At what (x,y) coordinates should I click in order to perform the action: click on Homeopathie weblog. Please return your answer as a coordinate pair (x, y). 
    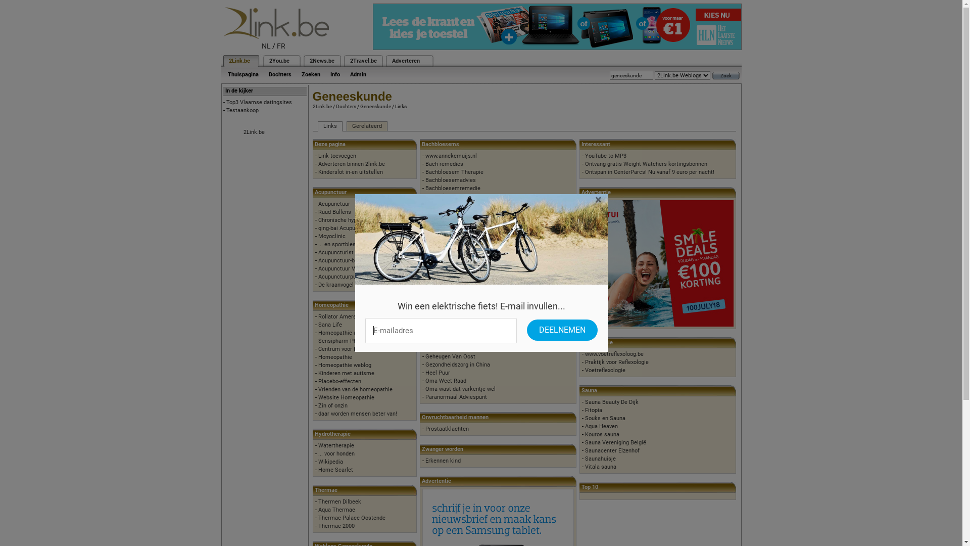
    Looking at the image, I should click on (345, 365).